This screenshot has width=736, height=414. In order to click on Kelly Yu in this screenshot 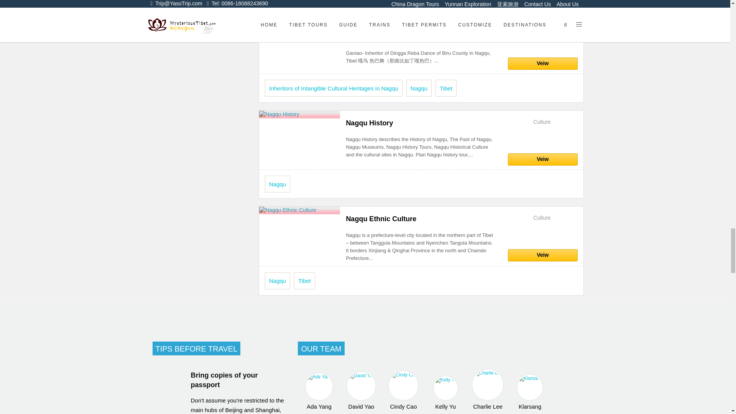, I will do `click(445, 393)`.